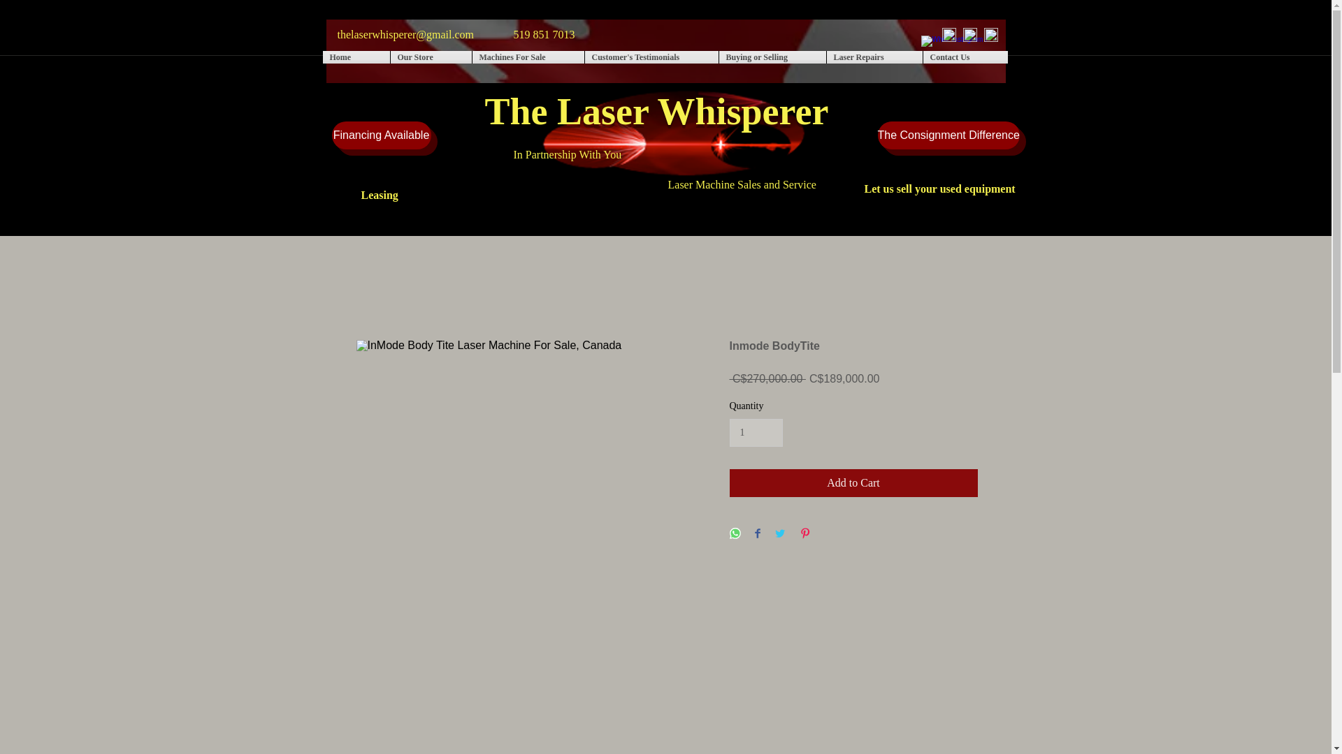  I want to click on In Parnership With You, so click(677, 133).